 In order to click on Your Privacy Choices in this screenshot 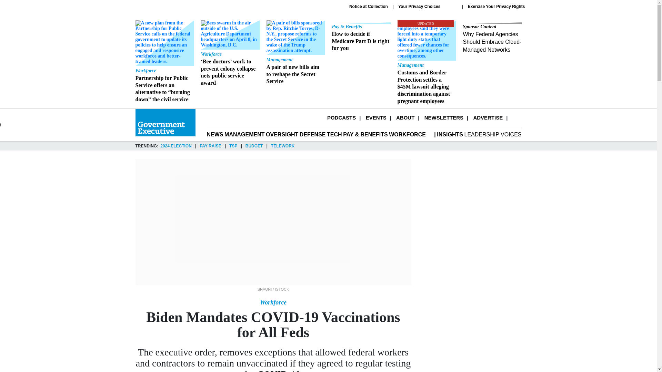, I will do `click(428, 7)`.